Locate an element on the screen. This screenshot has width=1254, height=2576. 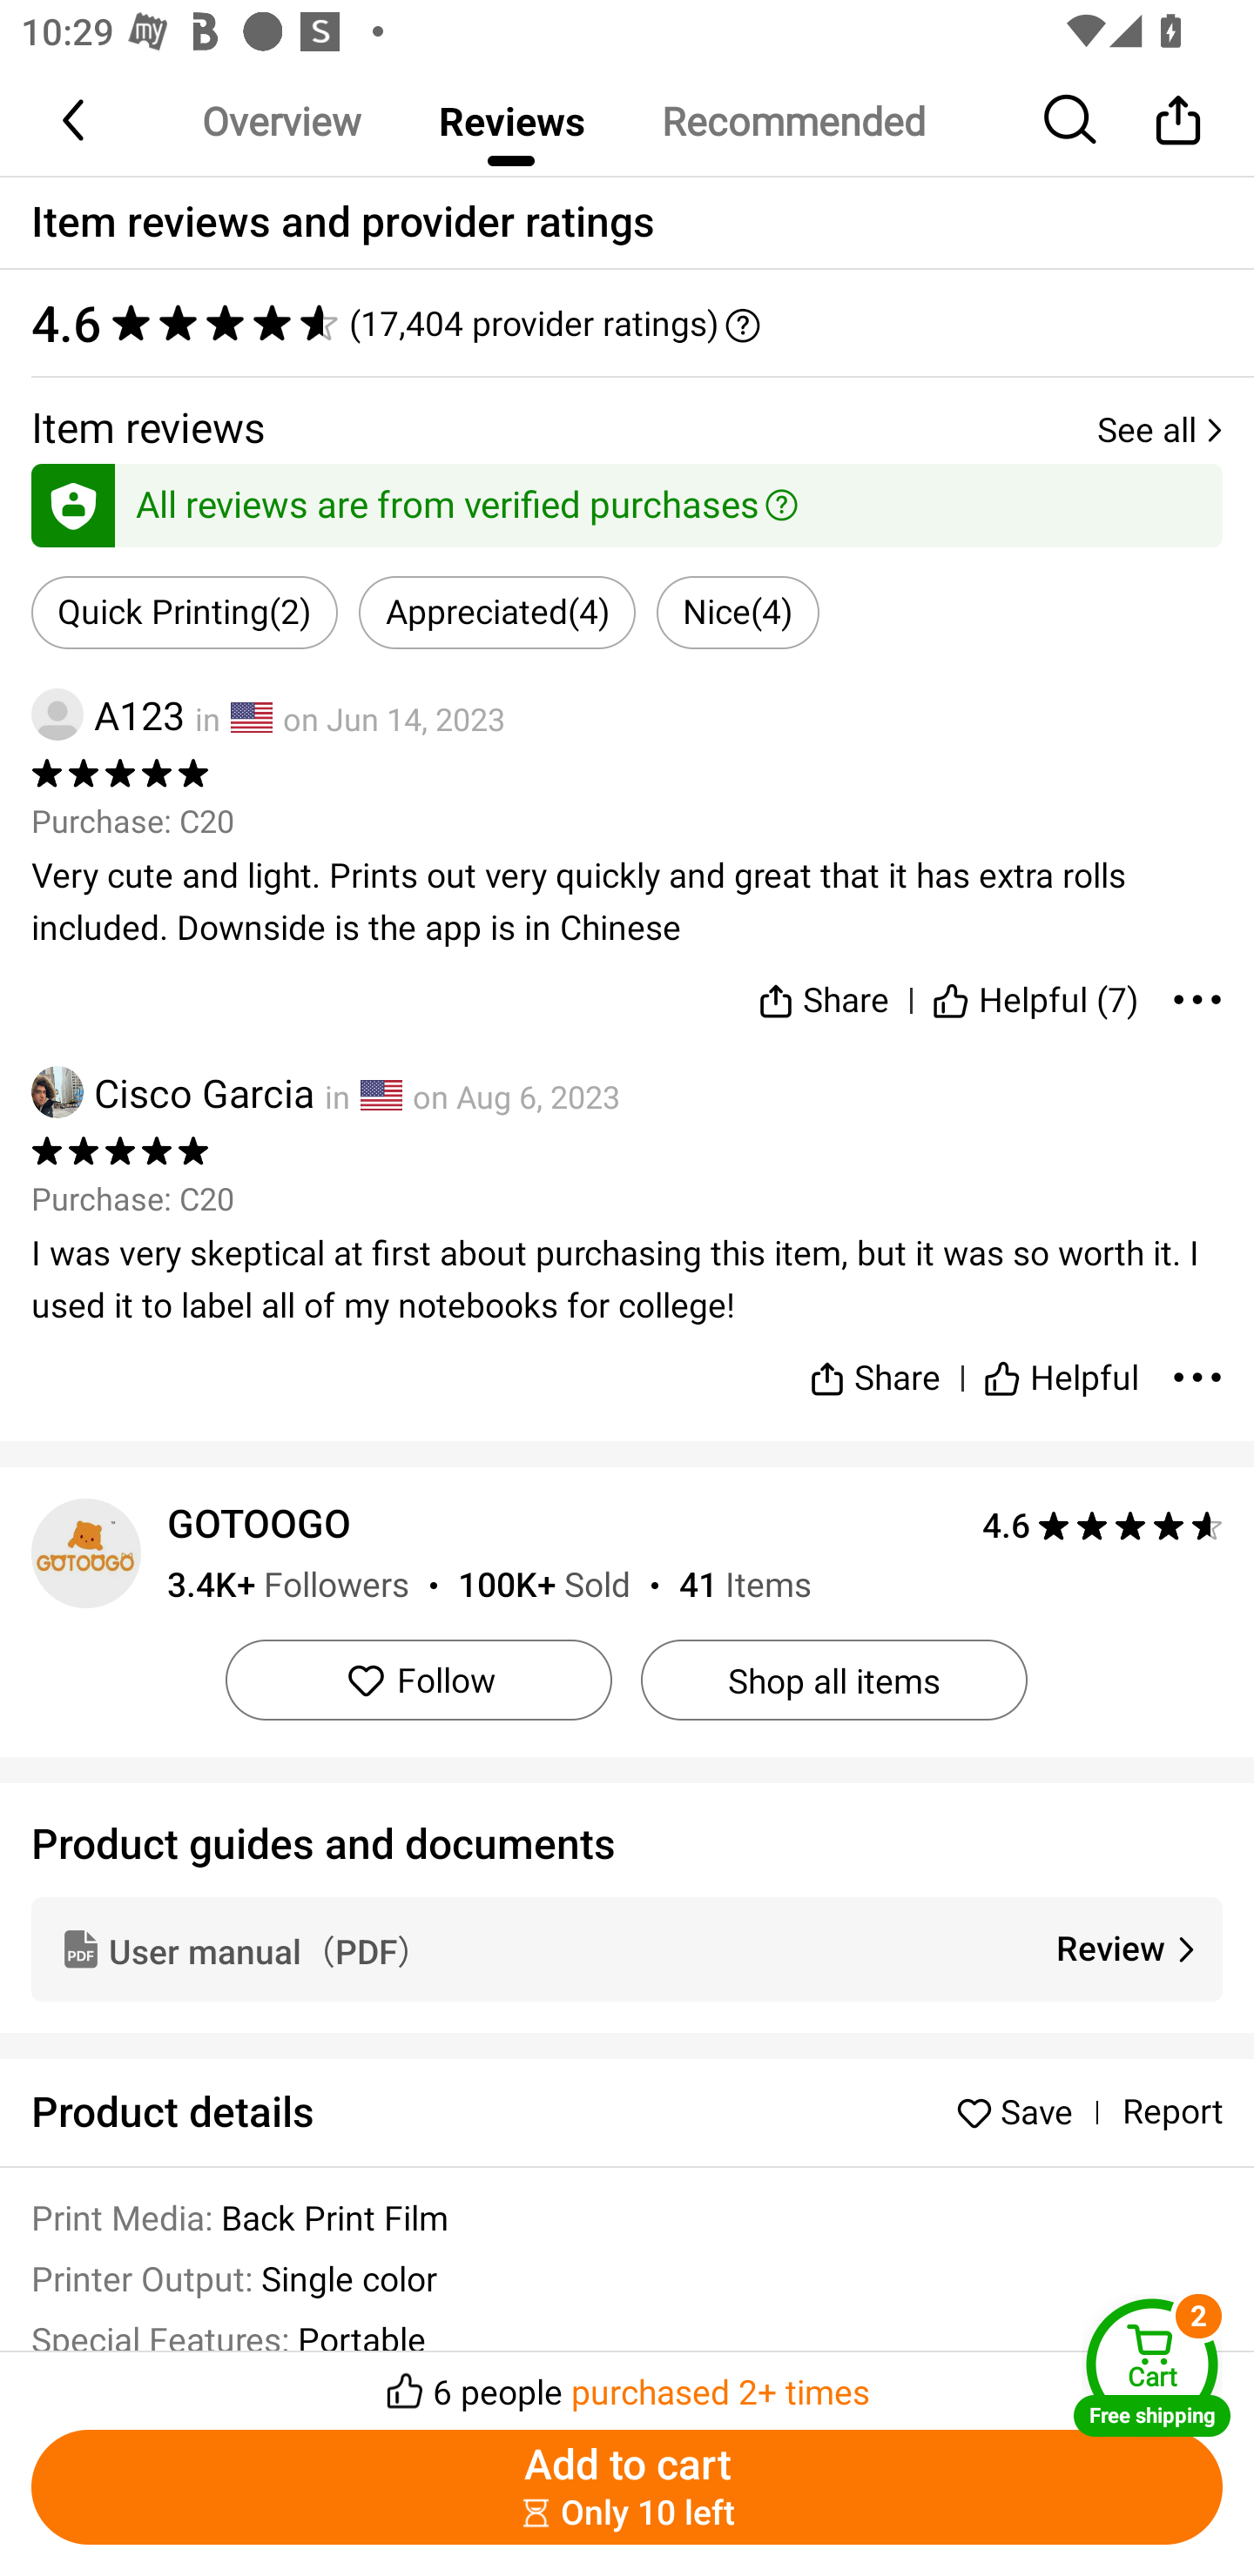
Cart Free shipping Cart is located at coordinates (1152, 2367).